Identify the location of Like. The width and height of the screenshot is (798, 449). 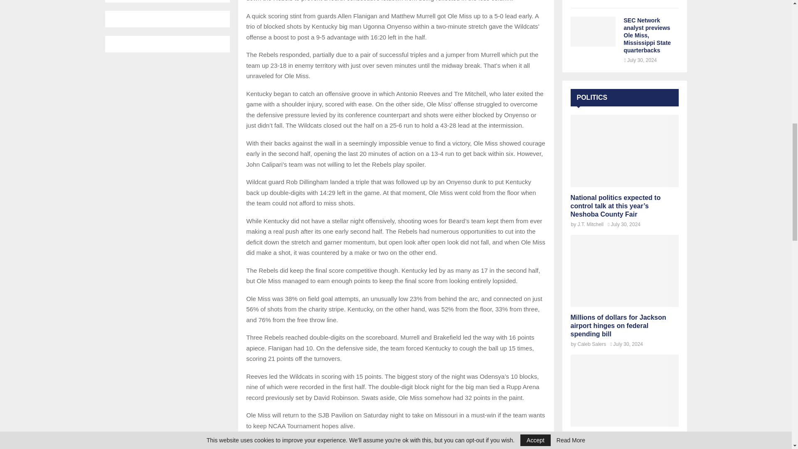
(293, 447).